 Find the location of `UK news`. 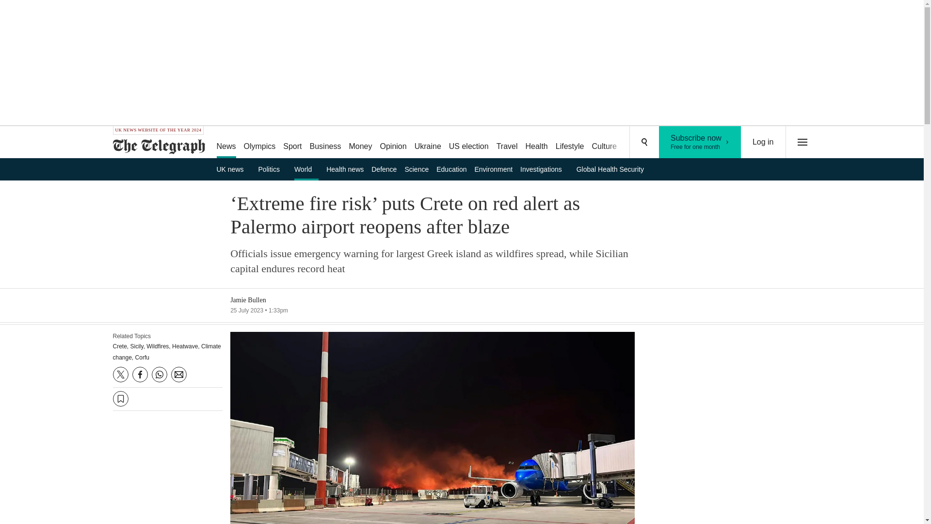

UK news is located at coordinates (233, 169).